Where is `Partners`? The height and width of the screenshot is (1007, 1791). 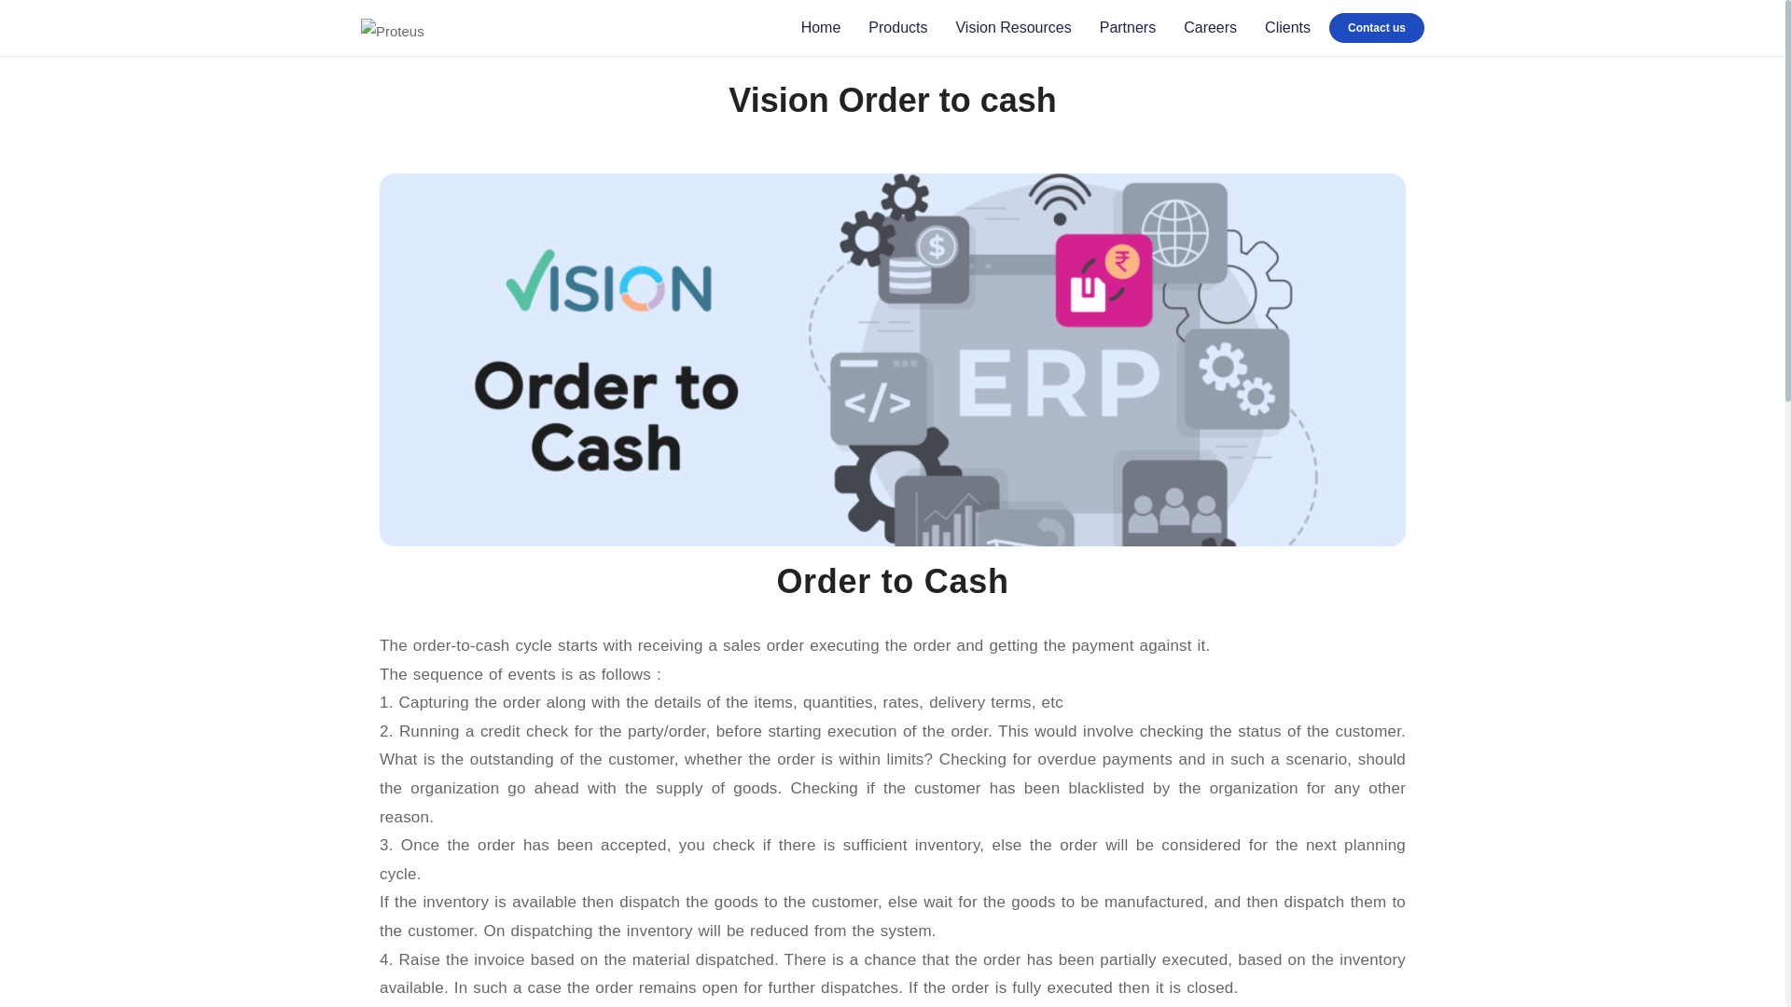 Partners is located at coordinates (1127, 28).